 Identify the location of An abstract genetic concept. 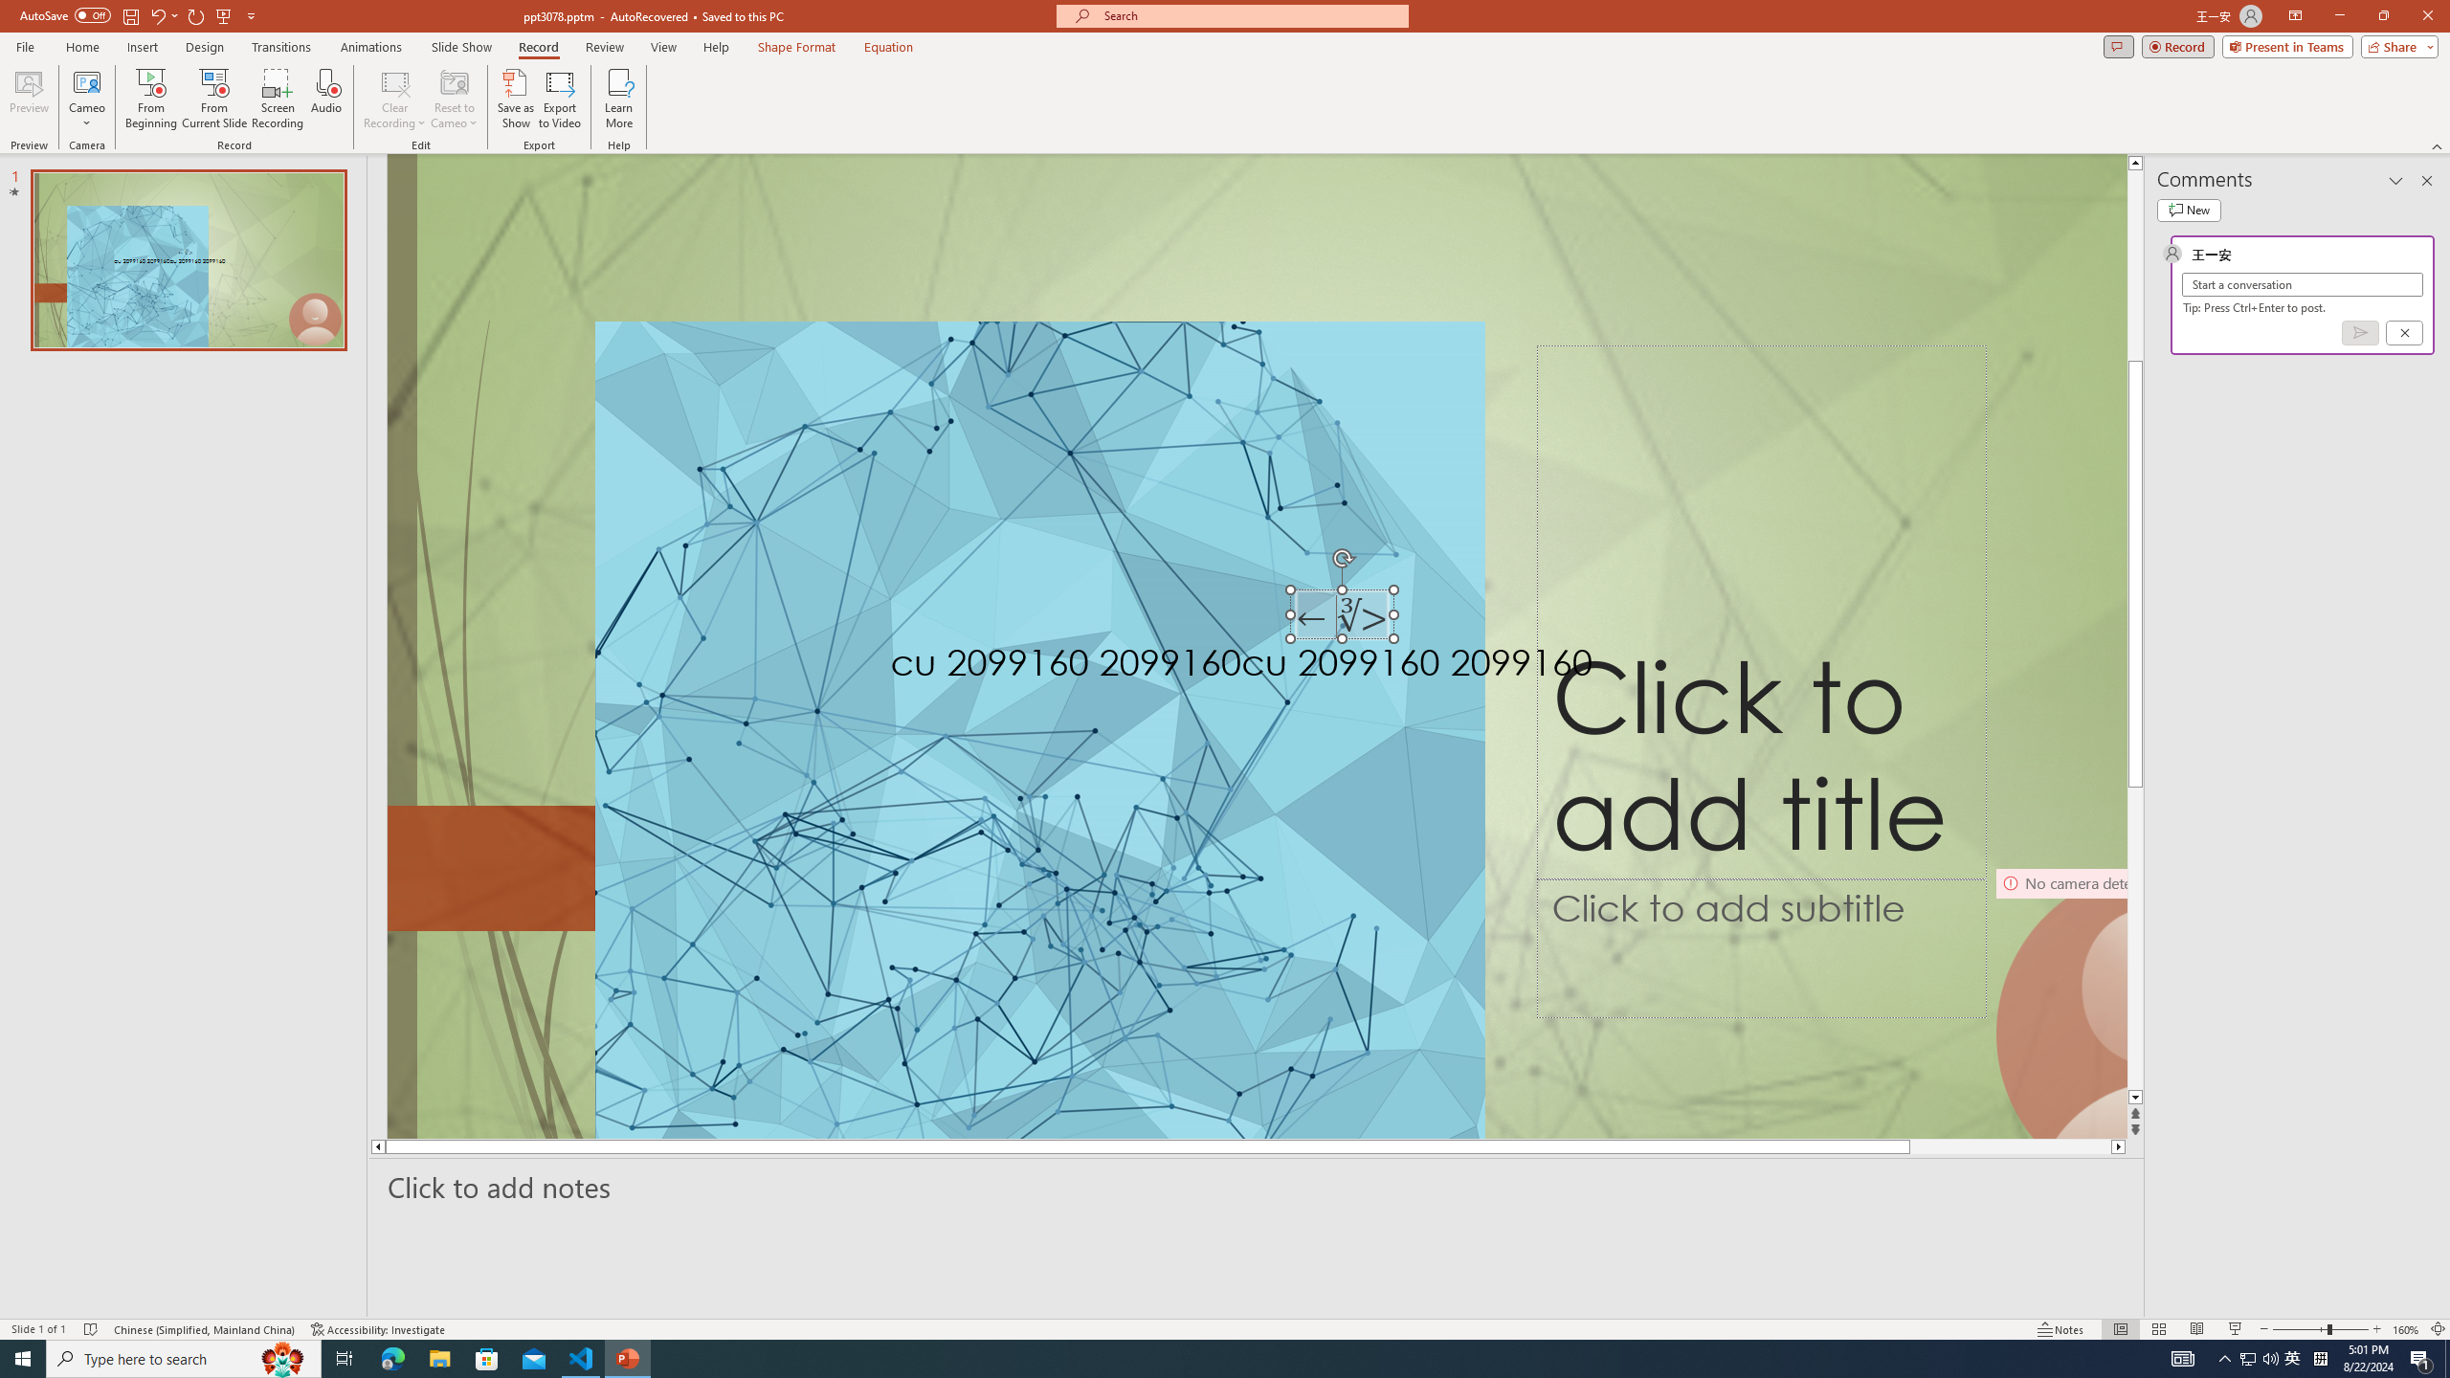
(1257, 646).